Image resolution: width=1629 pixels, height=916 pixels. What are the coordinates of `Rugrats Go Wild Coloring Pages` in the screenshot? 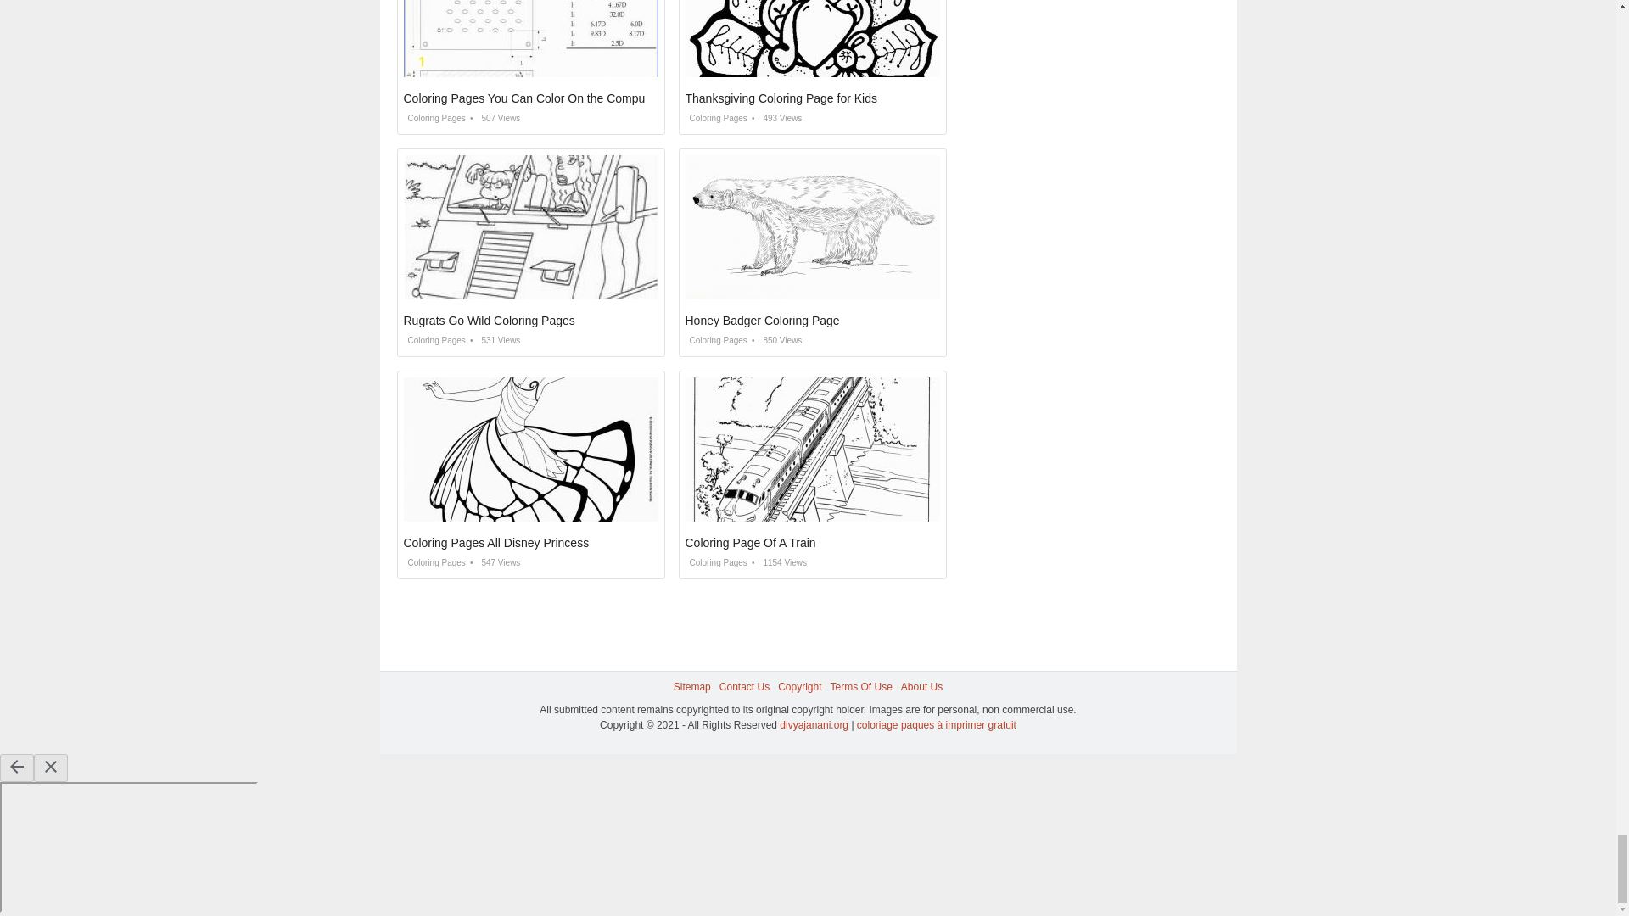 It's located at (489, 321).